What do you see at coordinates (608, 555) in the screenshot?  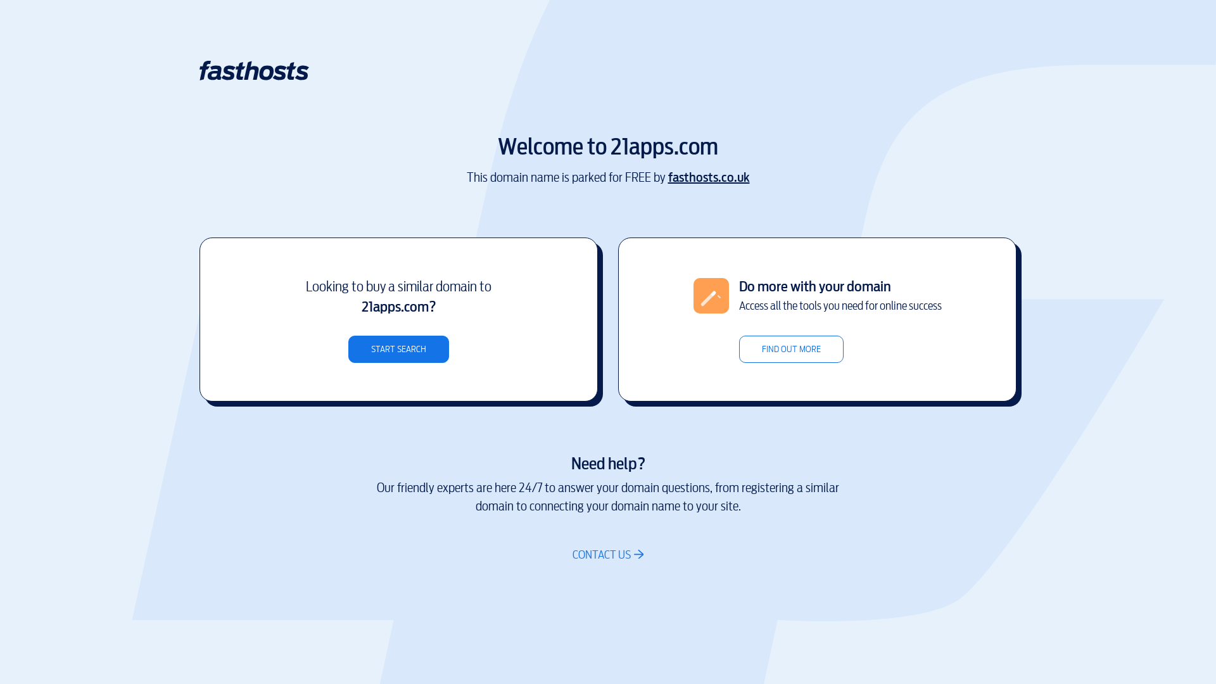 I see `CONTACT US` at bounding box center [608, 555].